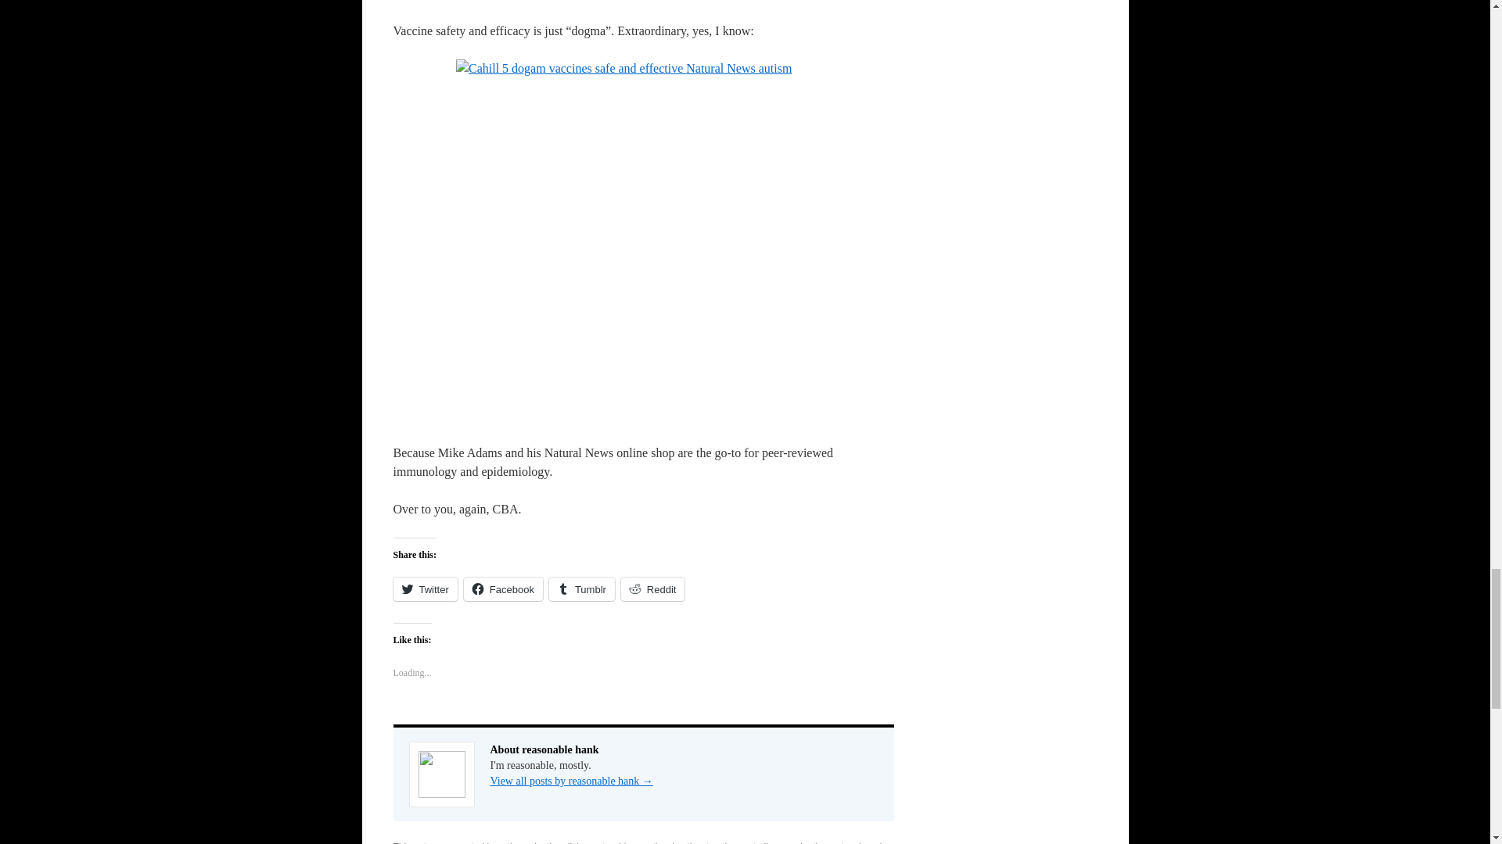  Describe the element at coordinates (582, 588) in the screenshot. I see `Tumblr` at that location.